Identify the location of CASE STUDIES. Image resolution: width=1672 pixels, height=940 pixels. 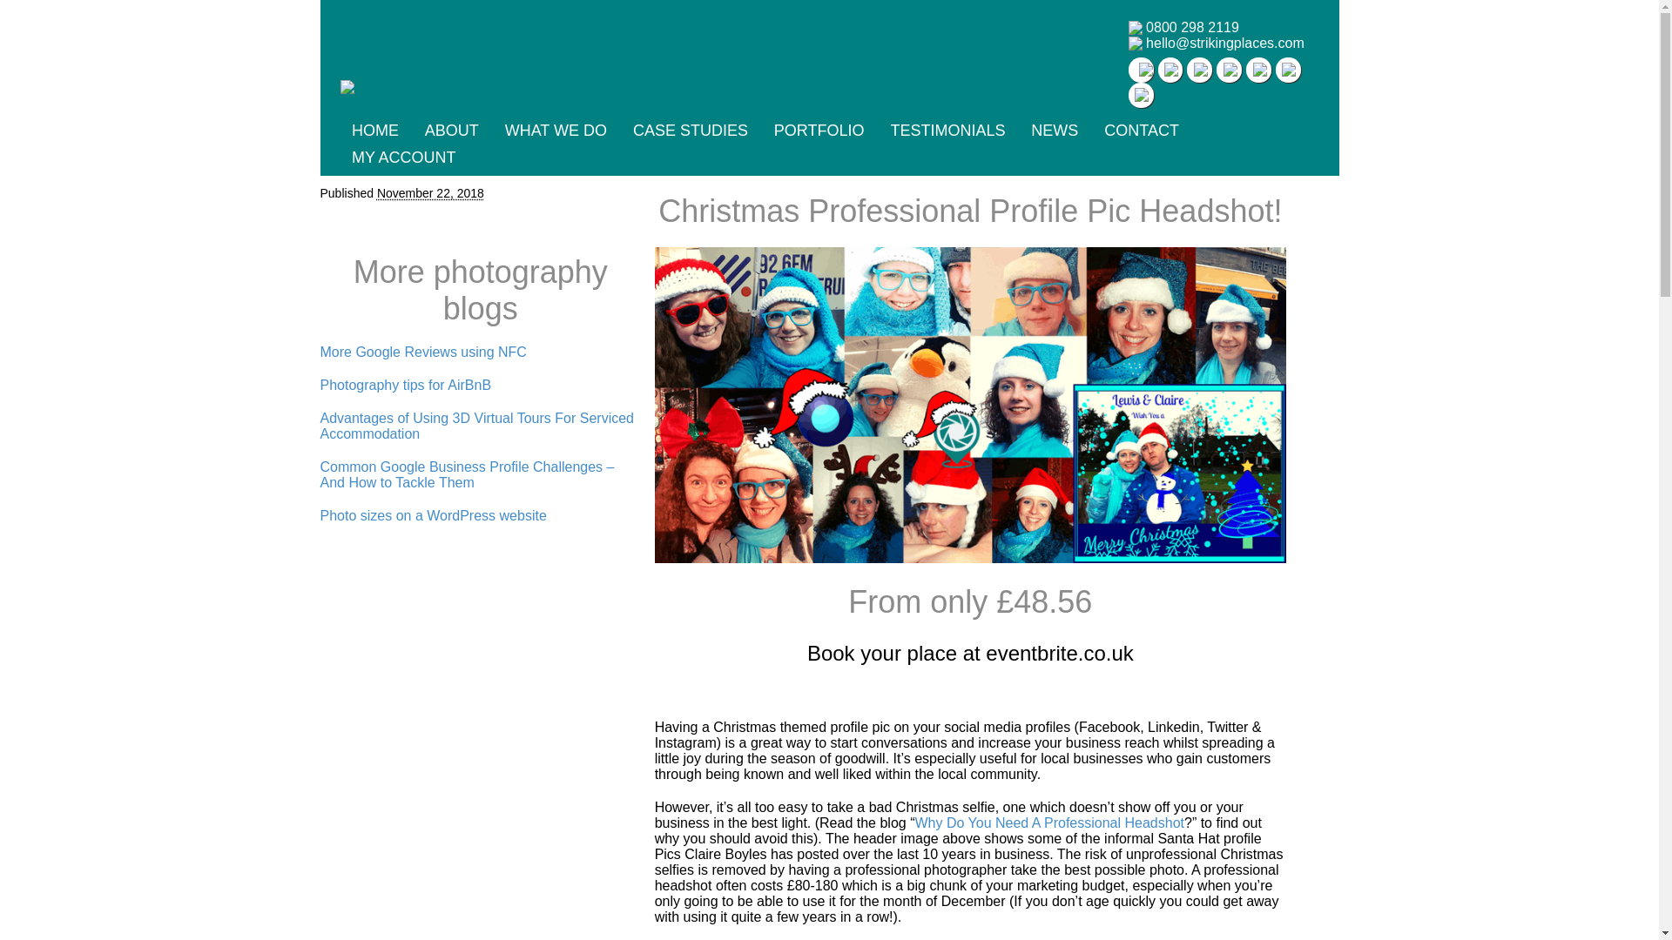
(690, 130).